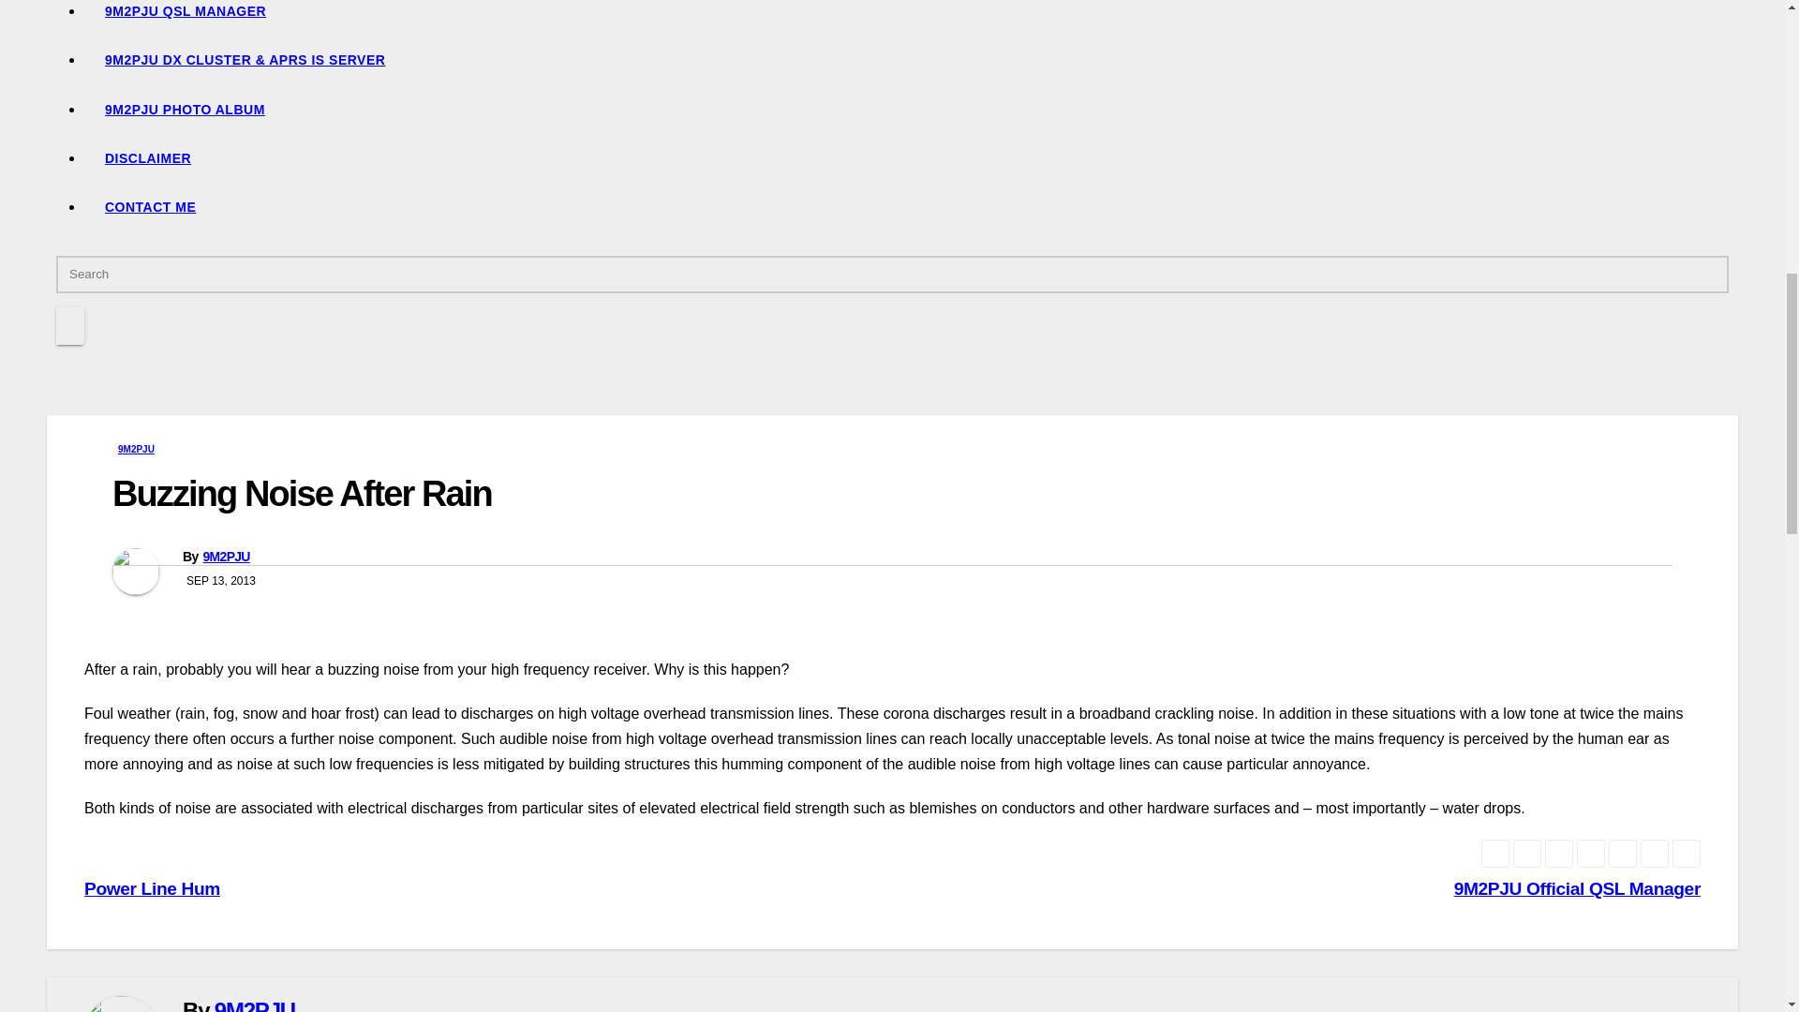 This screenshot has height=1012, width=1799. I want to click on 9M2PJU, so click(135, 450).